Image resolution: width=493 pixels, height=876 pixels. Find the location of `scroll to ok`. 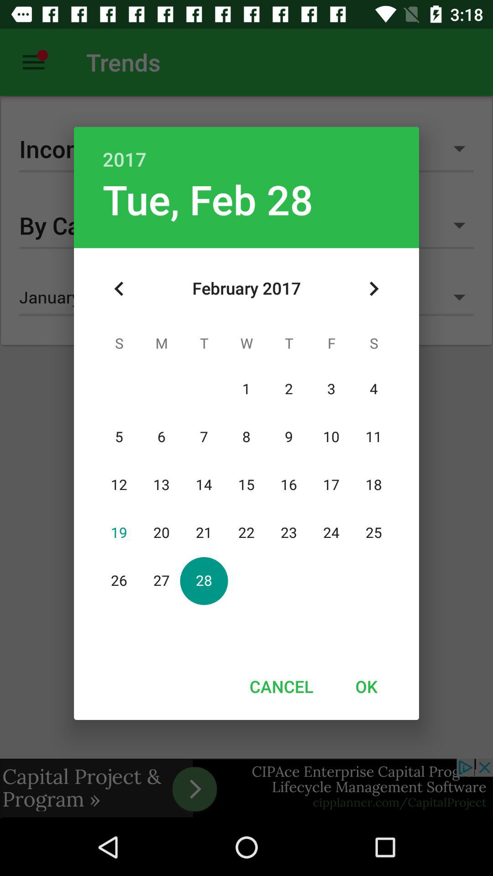

scroll to ok is located at coordinates (366, 686).